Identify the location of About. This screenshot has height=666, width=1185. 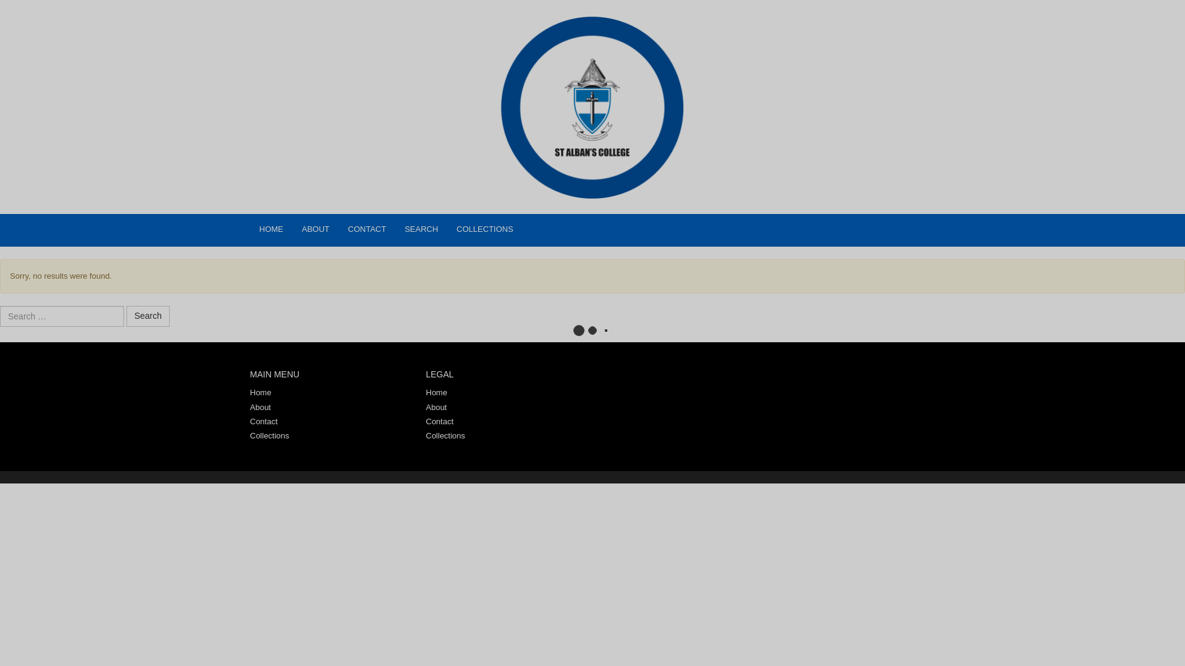
(436, 407).